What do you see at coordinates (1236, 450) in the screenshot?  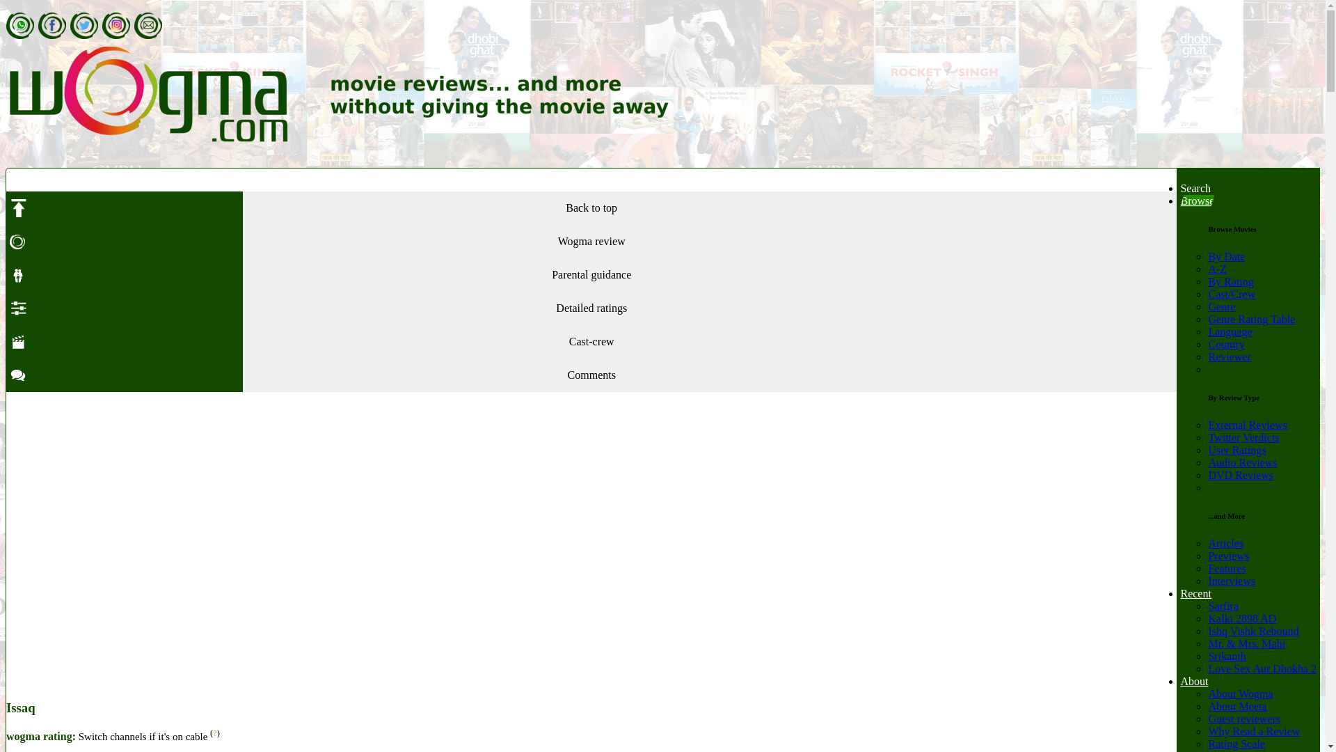 I see `User Ratings` at bounding box center [1236, 450].